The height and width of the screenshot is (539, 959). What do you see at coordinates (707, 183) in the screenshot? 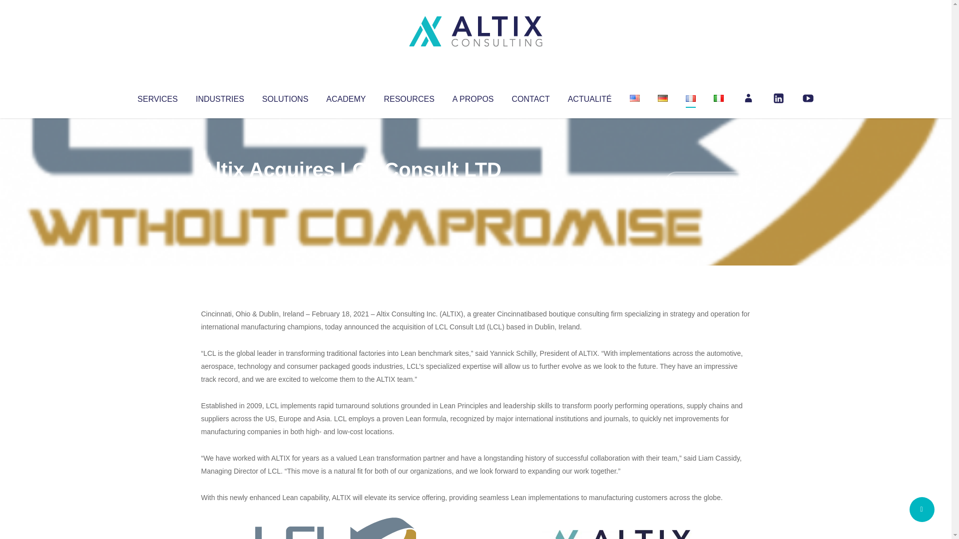
I see `No Comments` at bounding box center [707, 183].